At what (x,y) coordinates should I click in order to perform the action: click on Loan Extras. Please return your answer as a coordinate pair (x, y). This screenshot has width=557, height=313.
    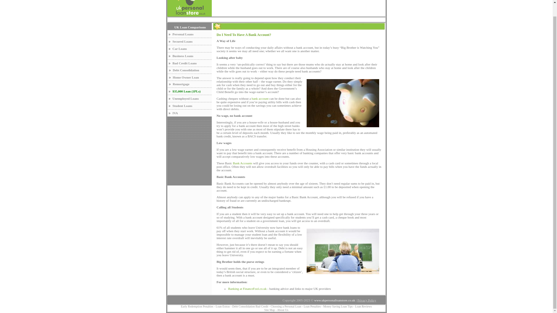
    Looking at the image, I should click on (223, 306).